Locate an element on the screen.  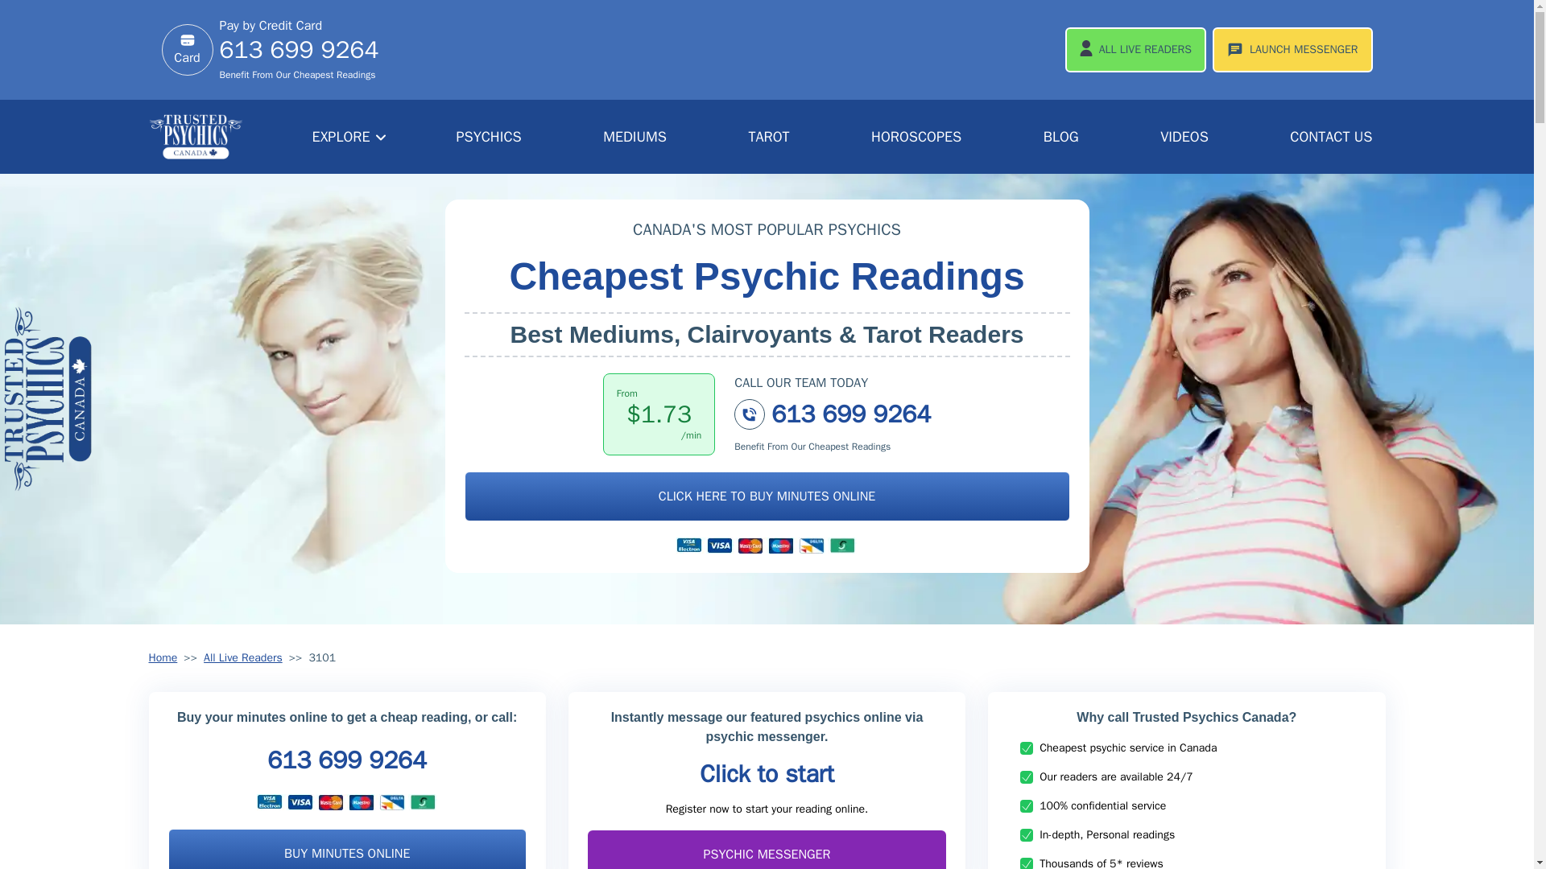
TAROT is located at coordinates (768, 137).